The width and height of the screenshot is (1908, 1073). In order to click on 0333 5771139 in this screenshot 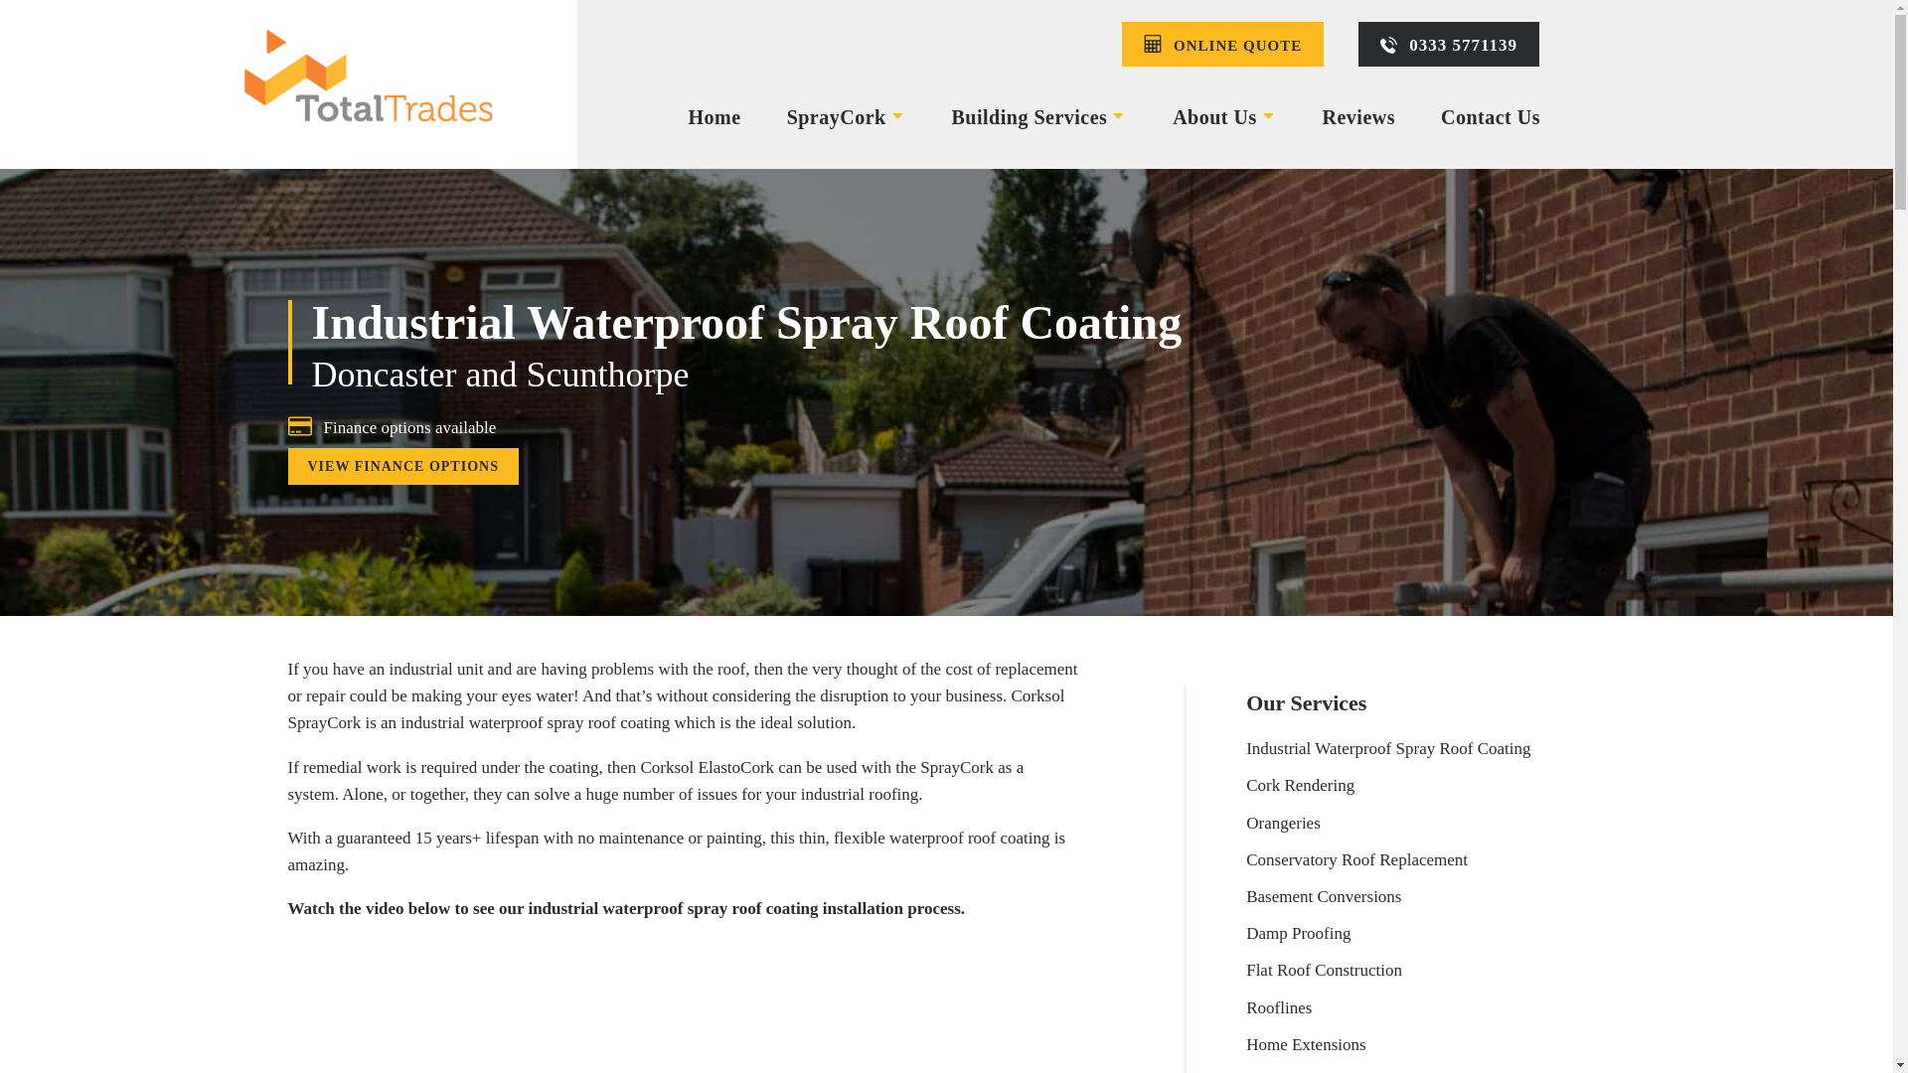, I will do `click(1449, 44)`.